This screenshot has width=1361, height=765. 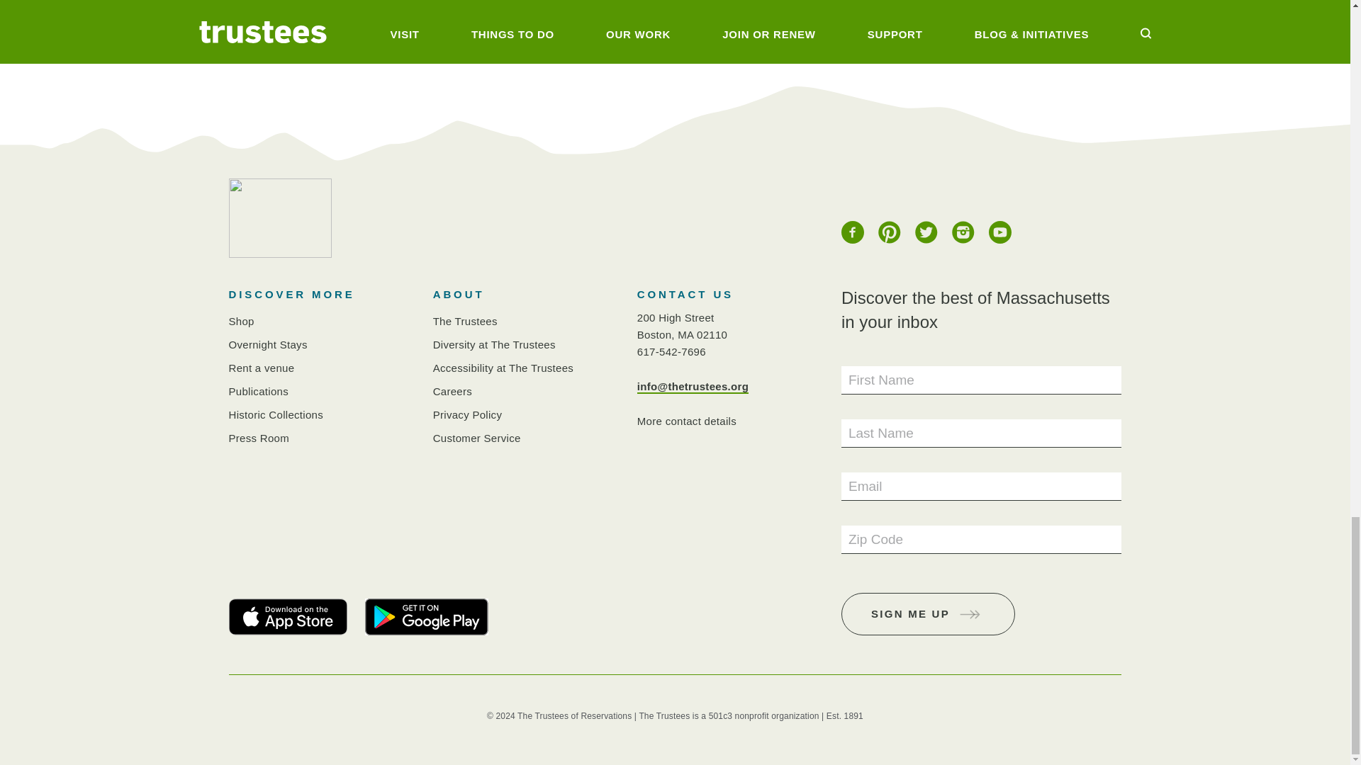 I want to click on Overnight Stays, so click(x=268, y=344).